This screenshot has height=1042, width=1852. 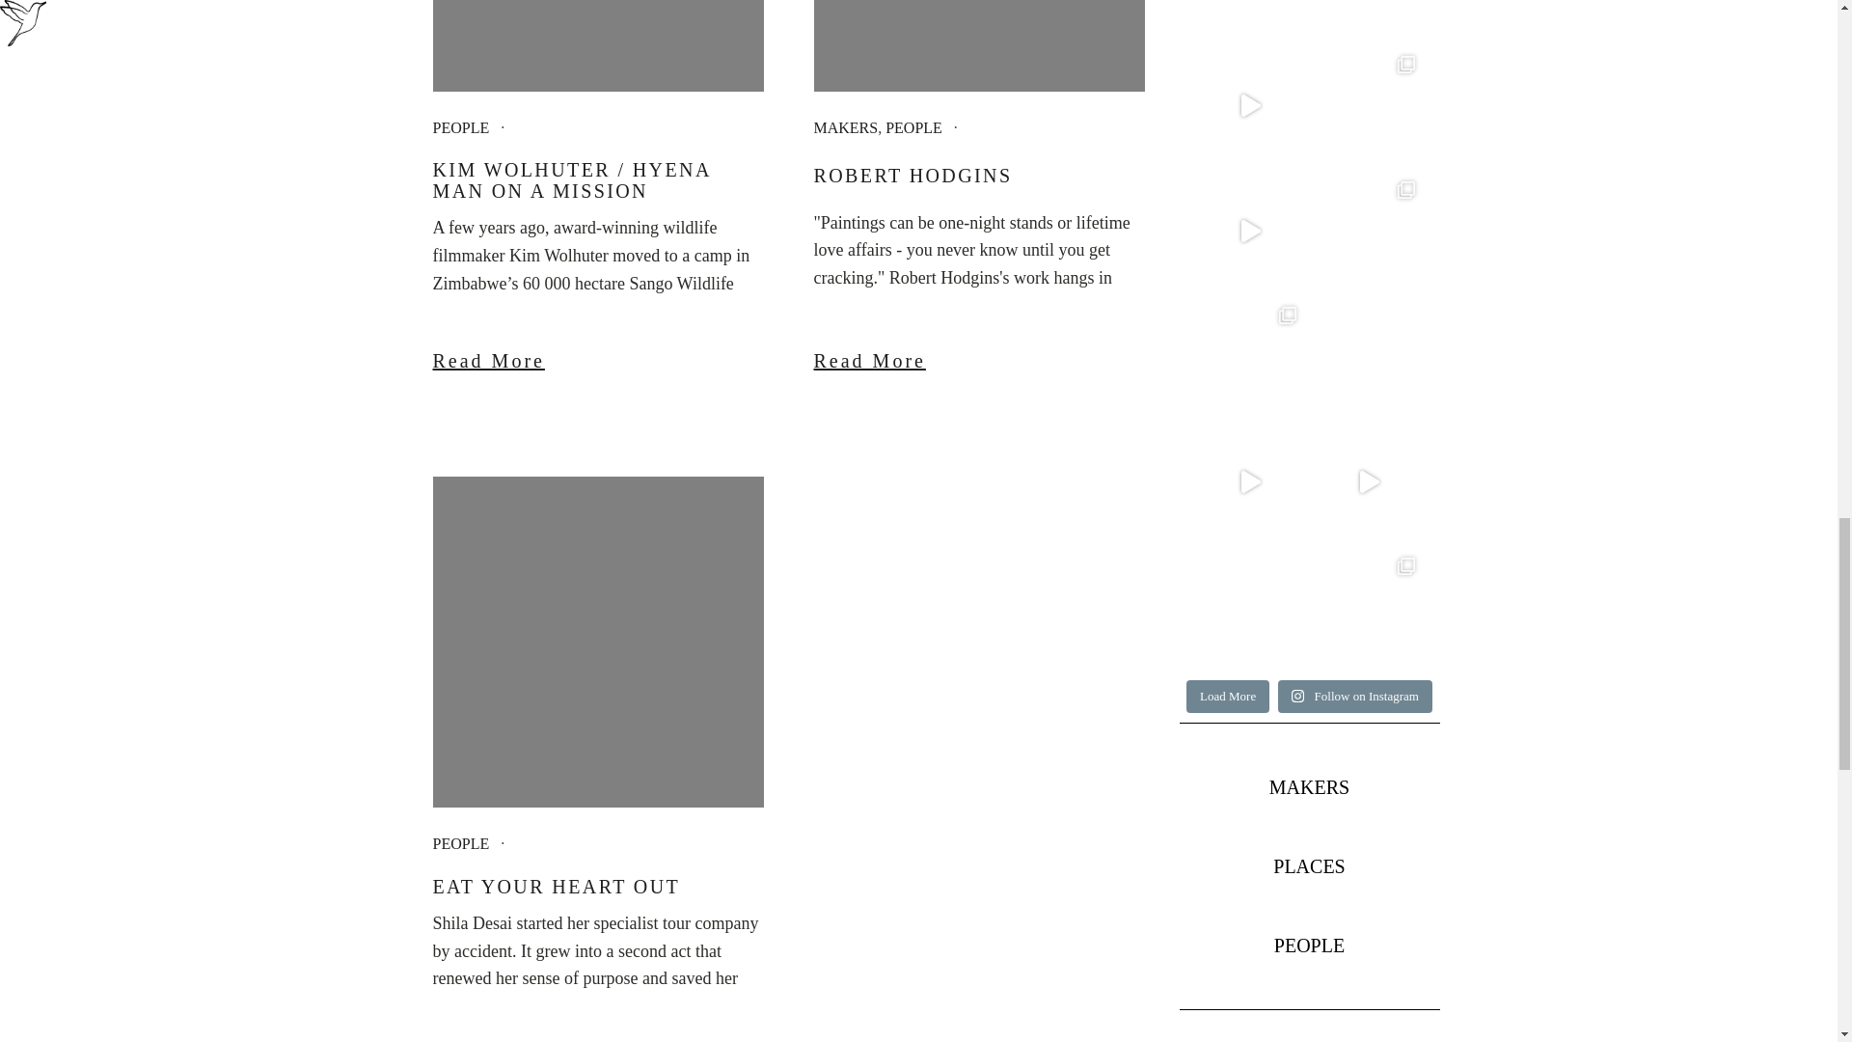 I want to click on Read More, so click(x=597, y=1039).